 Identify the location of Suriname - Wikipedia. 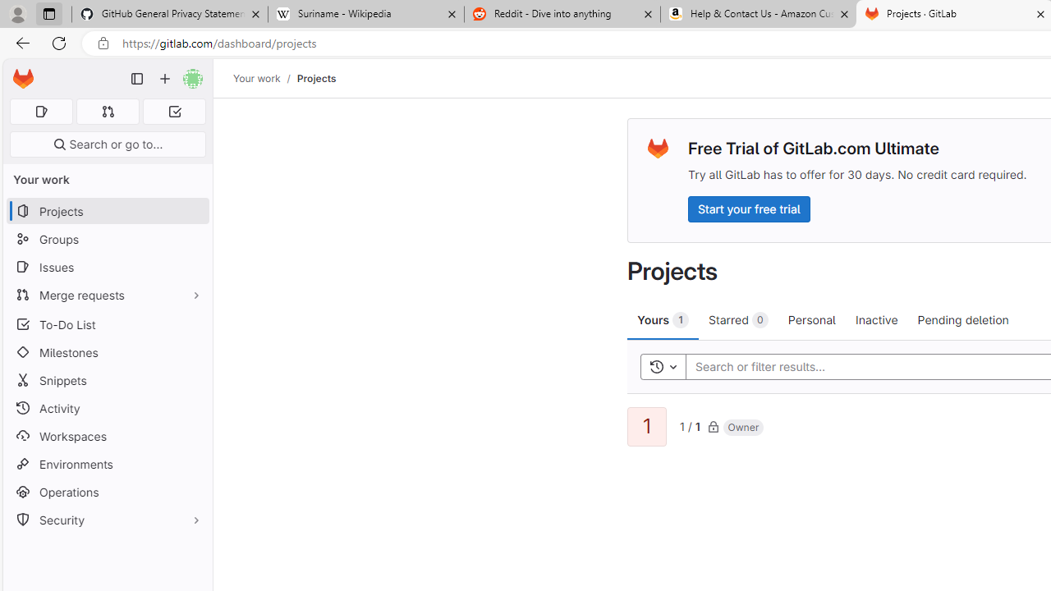
(365, 15).